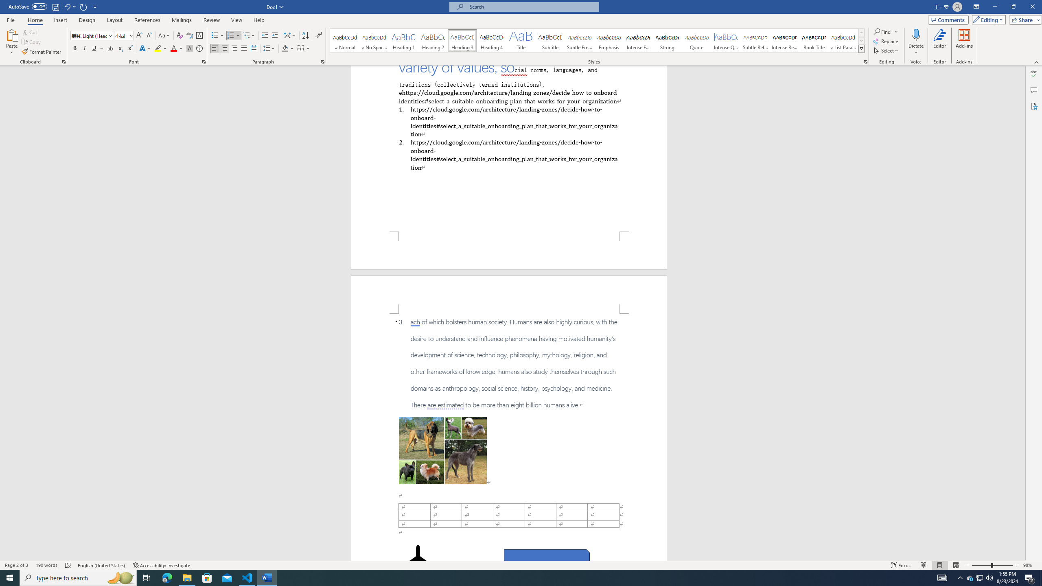 The width and height of the screenshot is (1042, 586). I want to click on Heading 4, so click(492, 41).